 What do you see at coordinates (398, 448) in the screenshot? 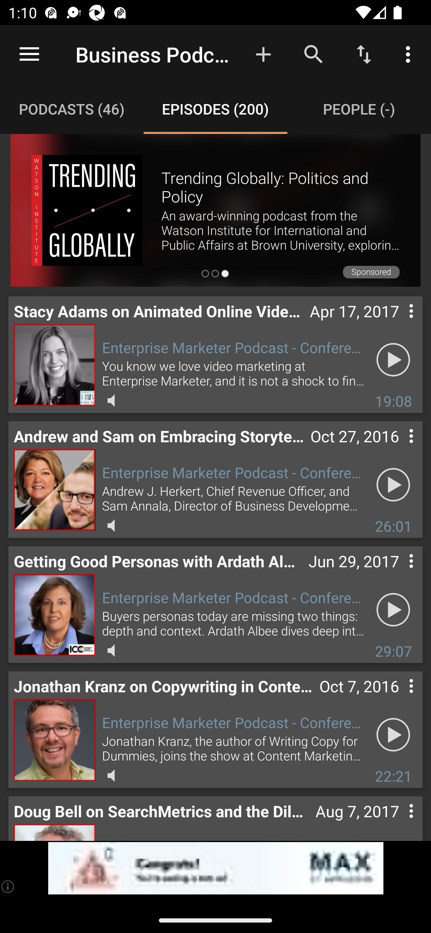
I see `Contextual menu` at bounding box center [398, 448].